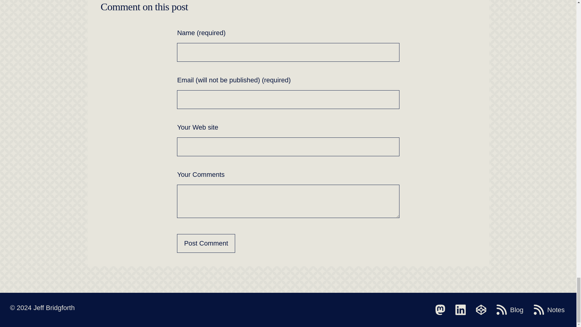 The image size is (581, 327). What do you see at coordinates (206, 243) in the screenshot?
I see `Post Comment` at bounding box center [206, 243].